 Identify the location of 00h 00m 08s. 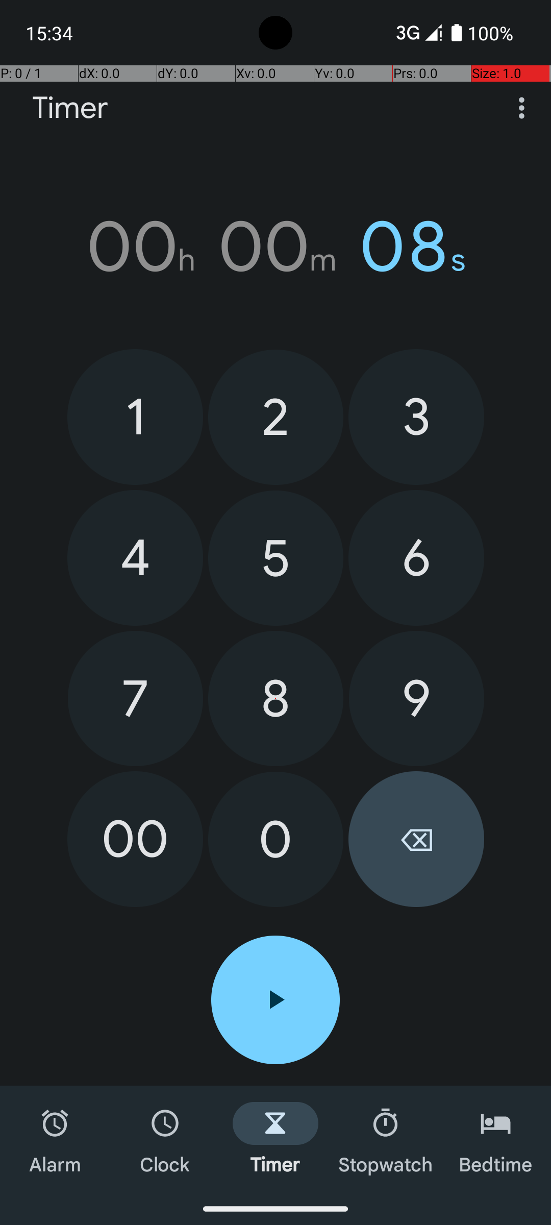
(275, 247).